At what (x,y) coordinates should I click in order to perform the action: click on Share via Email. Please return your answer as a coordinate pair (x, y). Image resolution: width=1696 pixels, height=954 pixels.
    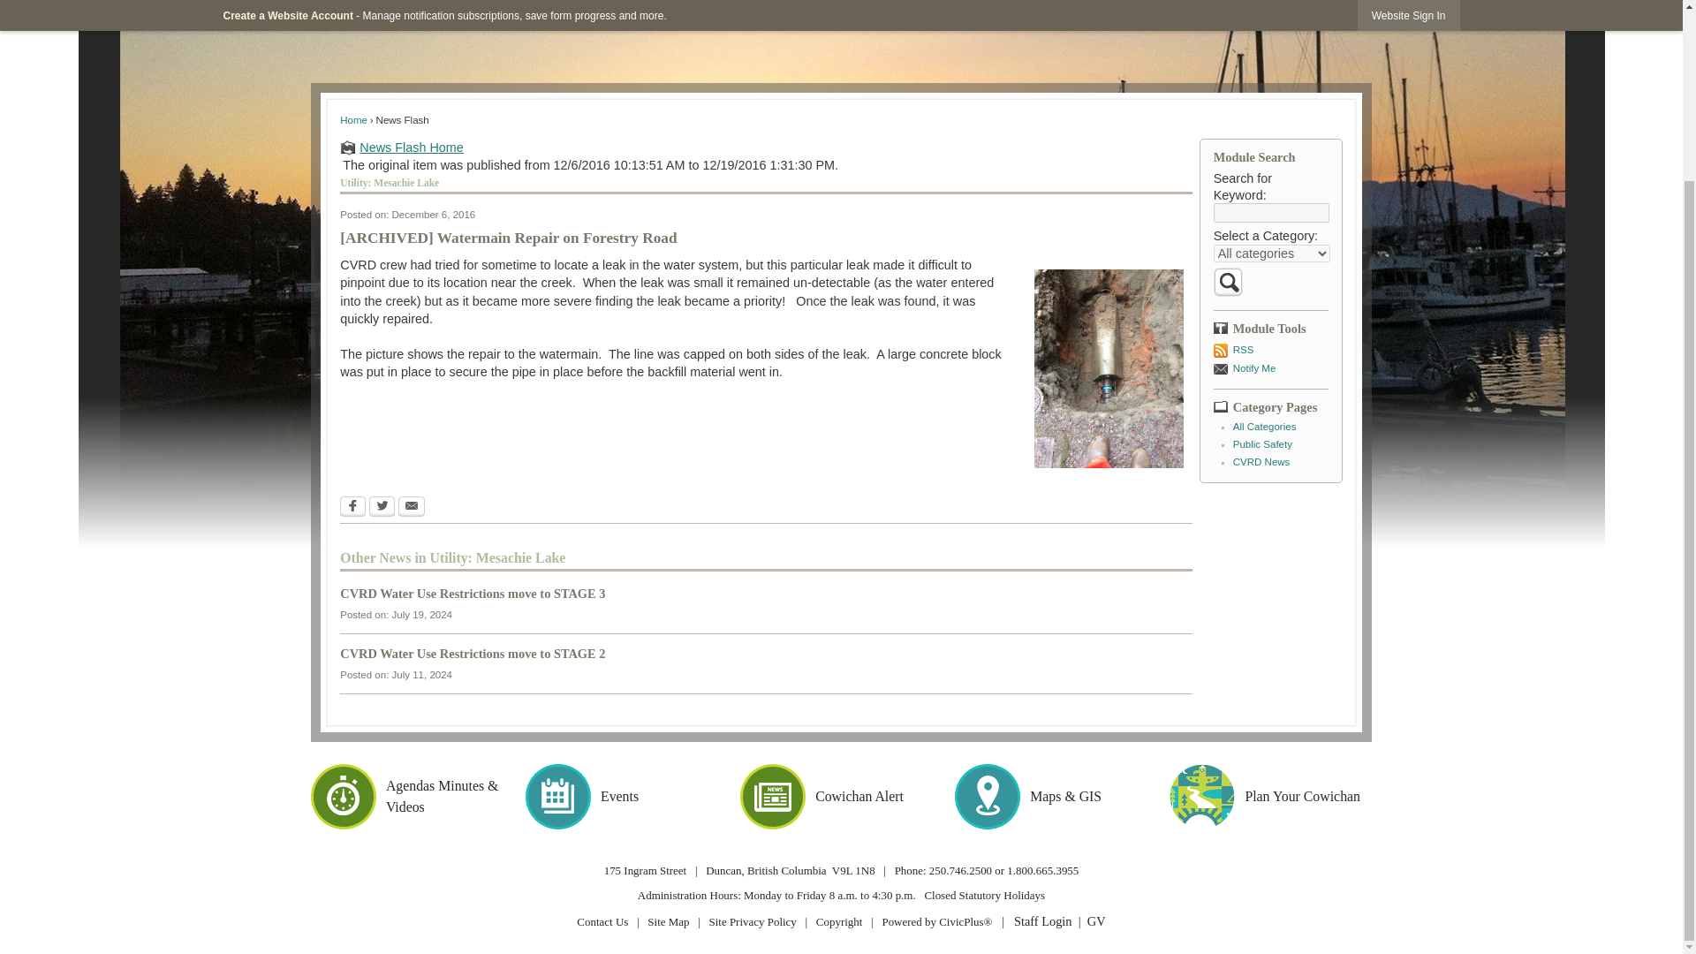
    Looking at the image, I should click on (411, 505).